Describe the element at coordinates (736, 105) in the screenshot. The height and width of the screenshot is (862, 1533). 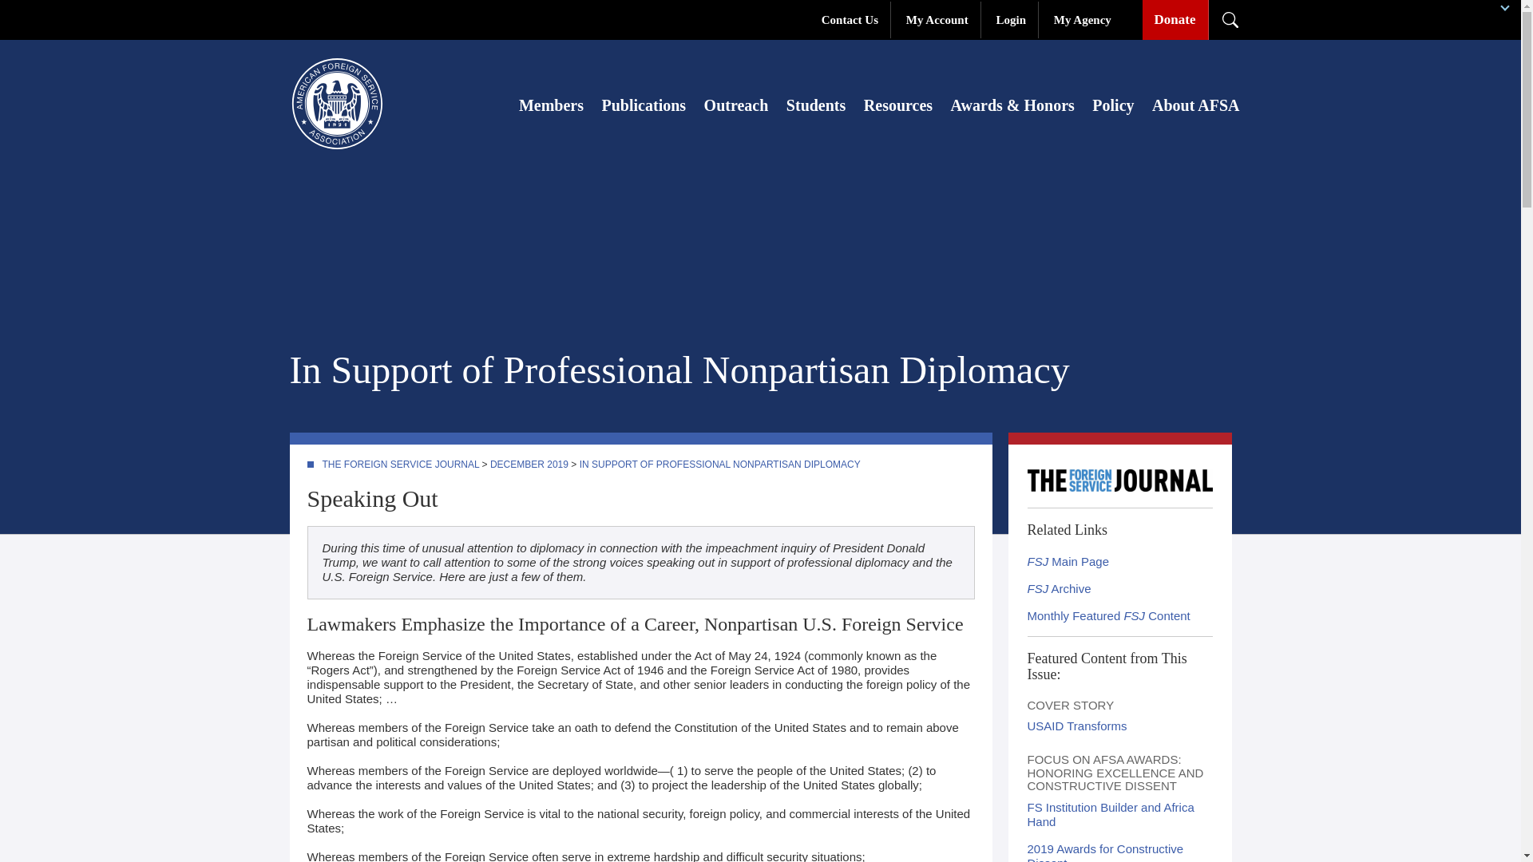
I see `Outreach` at that location.